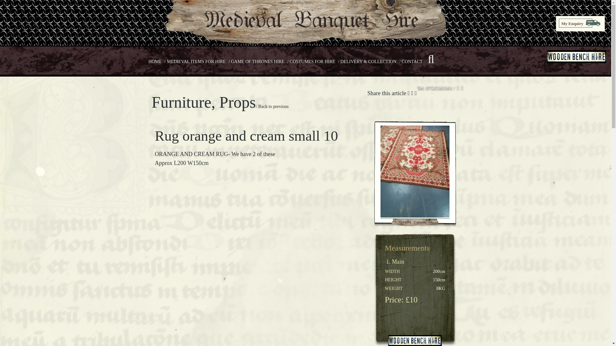 The width and height of the screenshot is (616, 346). What do you see at coordinates (181, 102) in the screenshot?
I see `Furniture` at bounding box center [181, 102].